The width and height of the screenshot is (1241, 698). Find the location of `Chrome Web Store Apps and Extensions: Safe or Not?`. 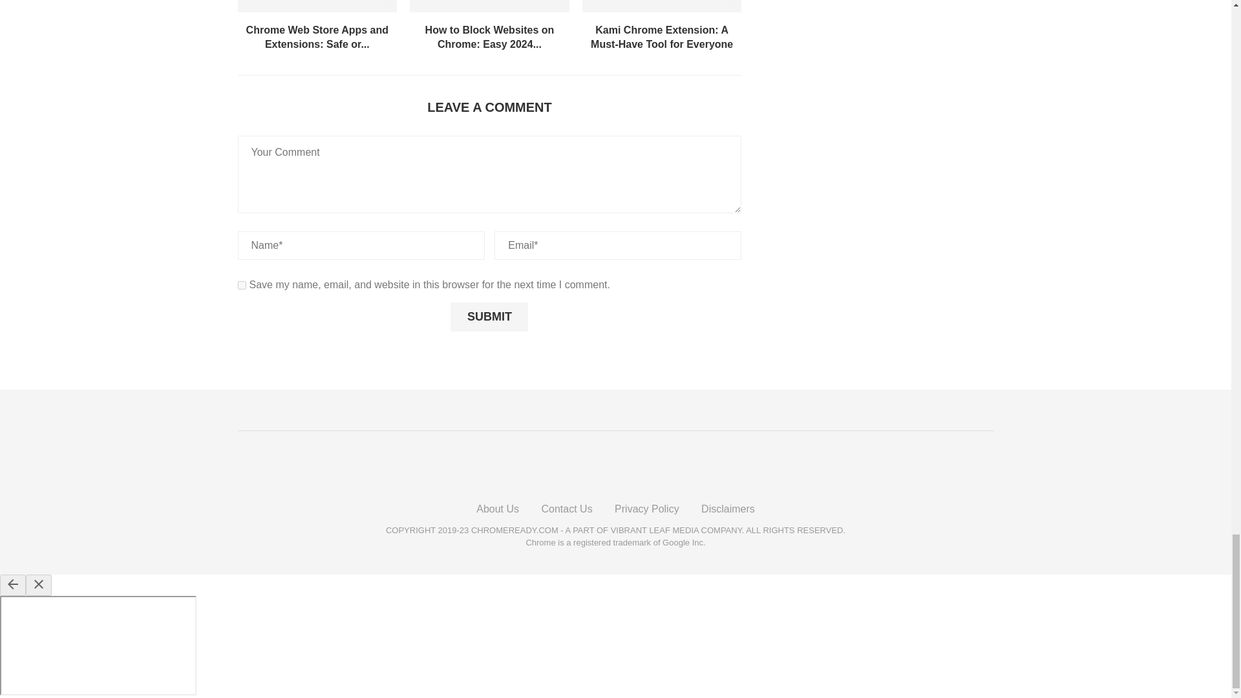

Chrome Web Store Apps and Extensions: Safe or Not? is located at coordinates (317, 6).